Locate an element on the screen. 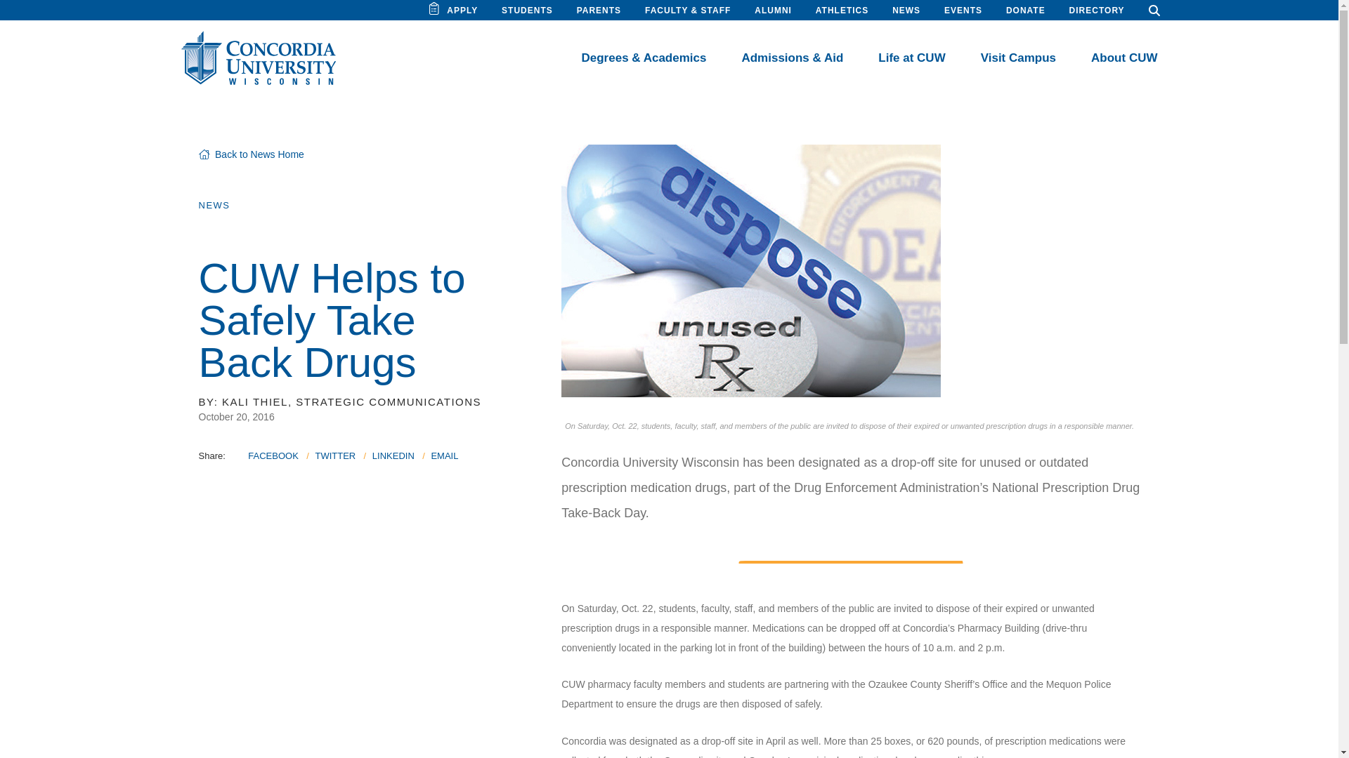 This screenshot has height=758, width=1349. ALUMNI is located at coordinates (773, 11).